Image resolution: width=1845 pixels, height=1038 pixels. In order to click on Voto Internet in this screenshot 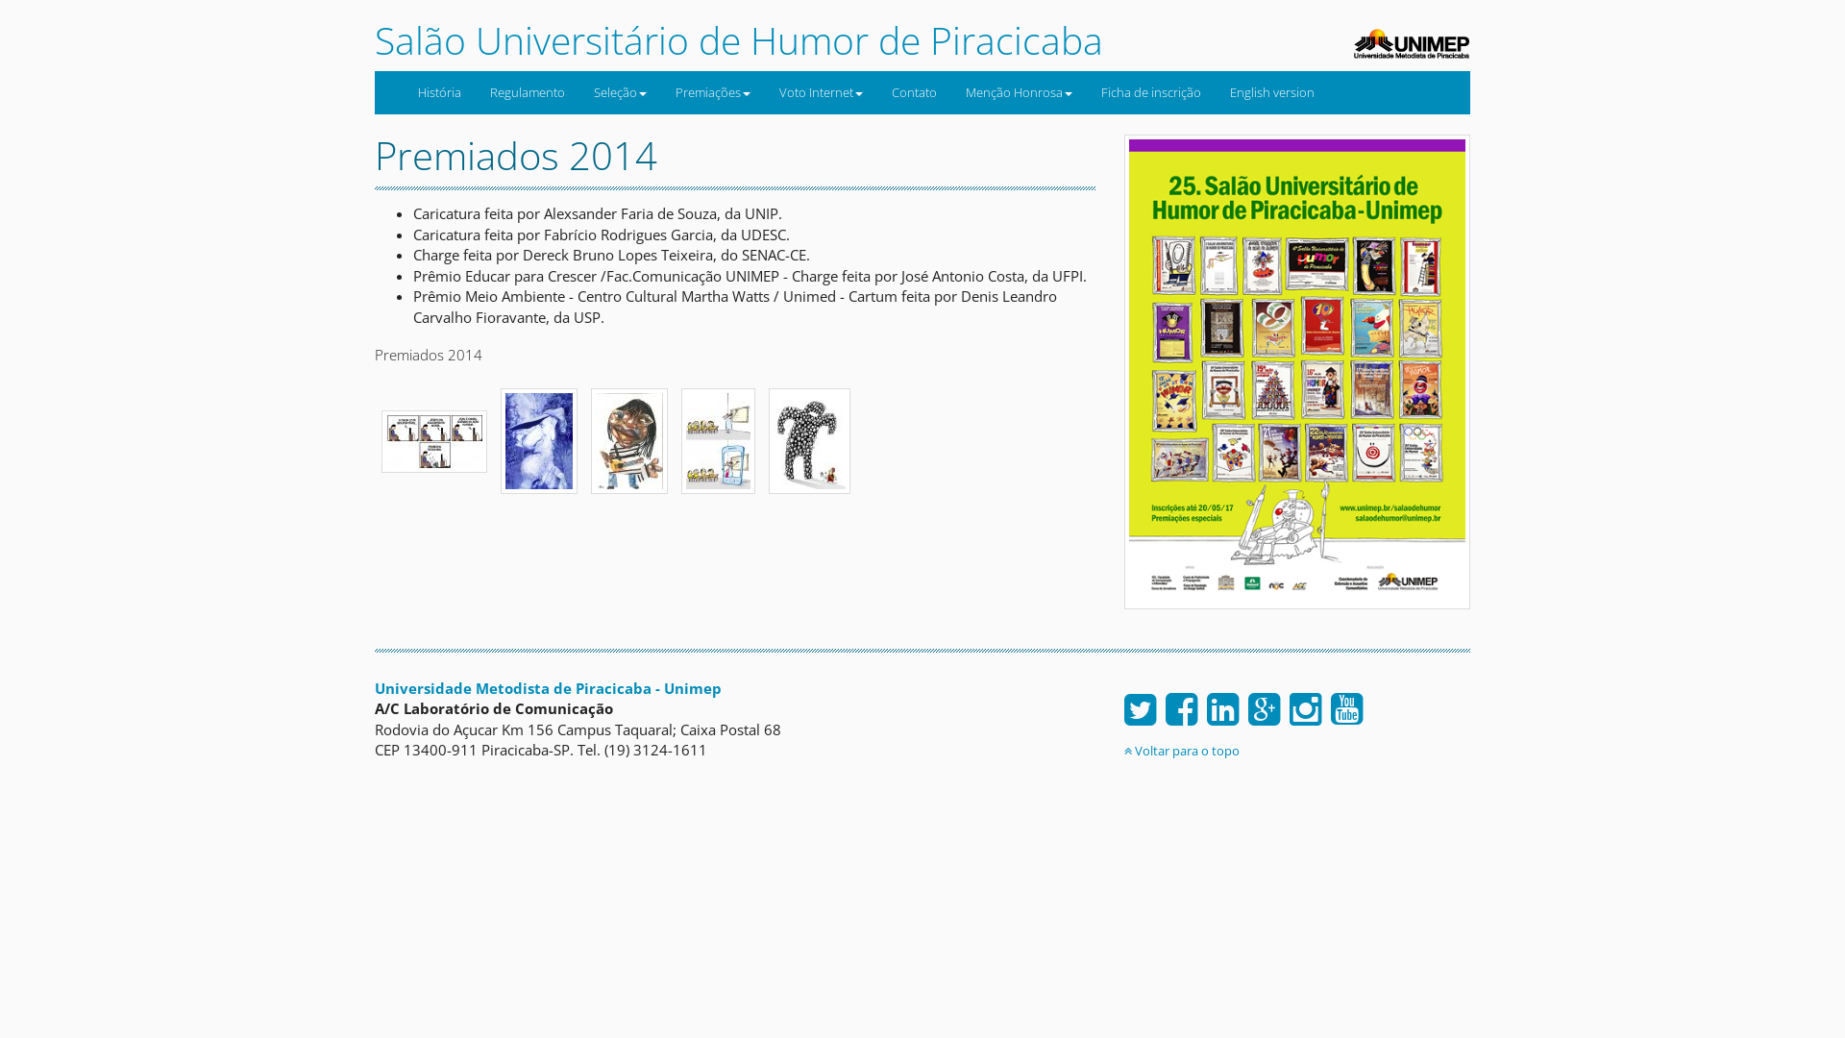, I will do `click(821, 92)`.